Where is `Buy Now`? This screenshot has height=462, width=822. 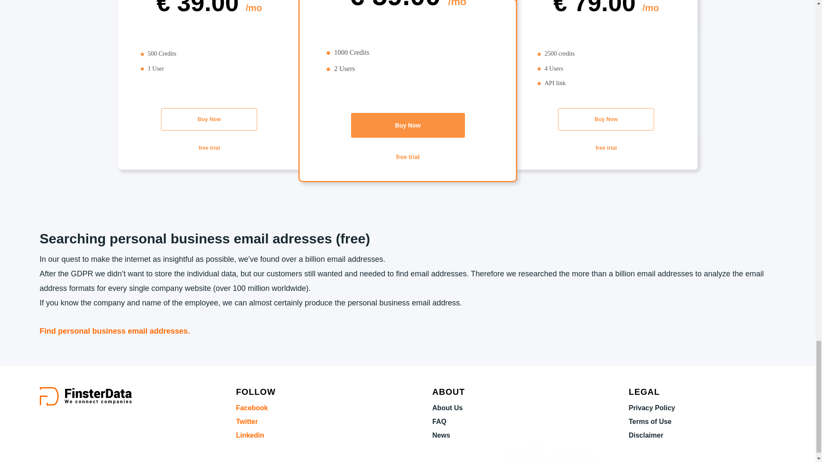 Buy Now is located at coordinates (611, 120).